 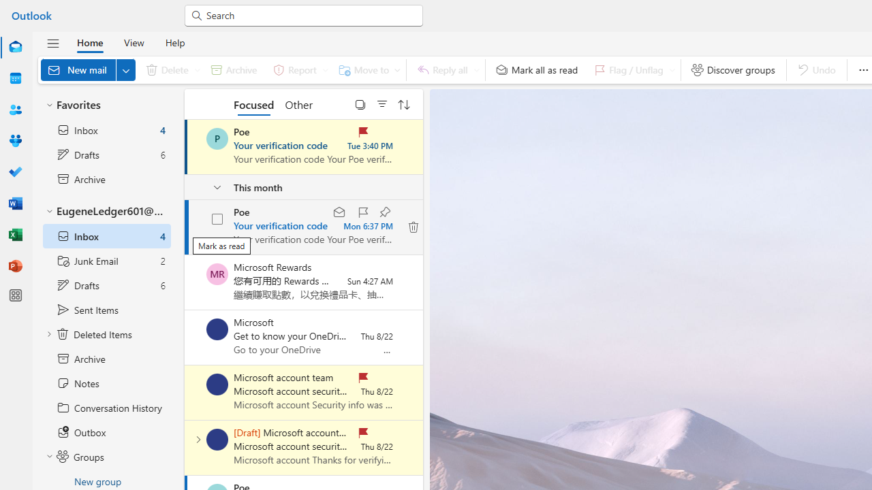 What do you see at coordinates (816, 69) in the screenshot?
I see `Undo` at bounding box center [816, 69].